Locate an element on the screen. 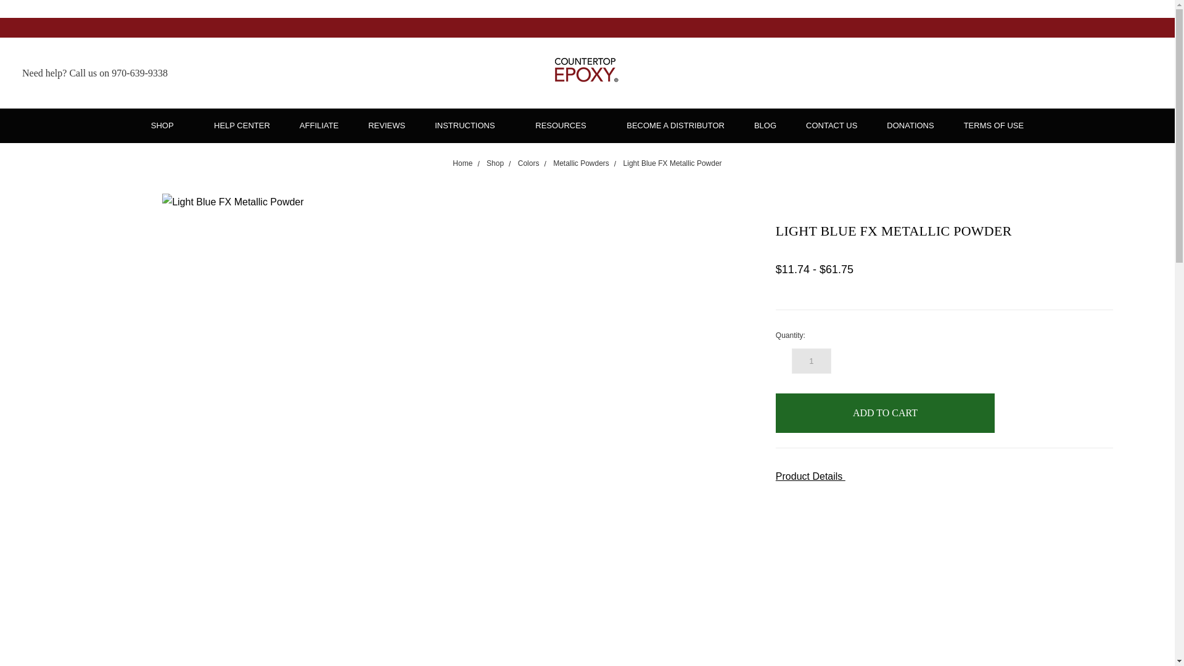  REVIEWS is located at coordinates (386, 126).